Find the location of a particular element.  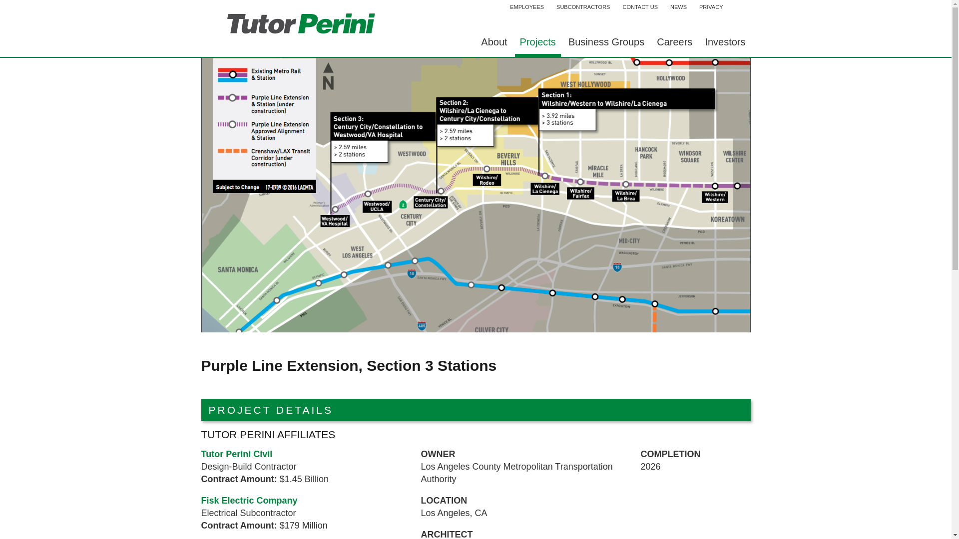

SUBCONTRACTORS is located at coordinates (583, 8).